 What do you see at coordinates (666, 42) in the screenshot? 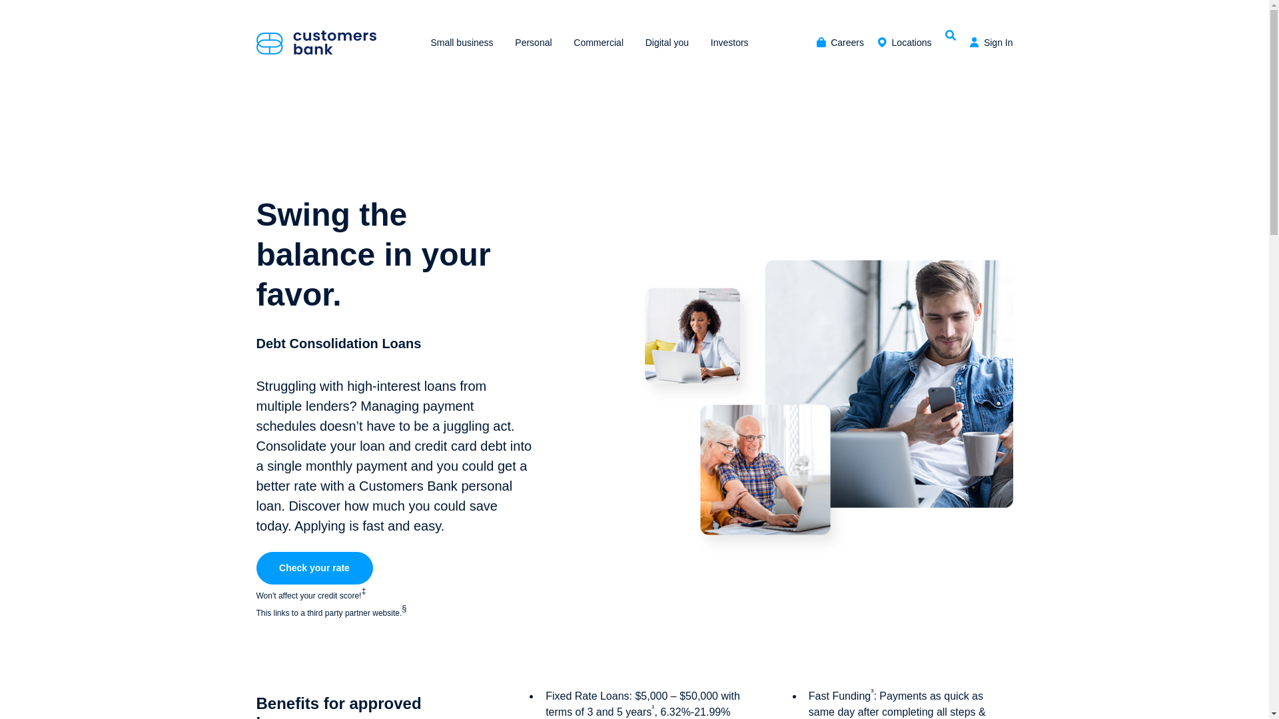
I see `Digital you` at bounding box center [666, 42].